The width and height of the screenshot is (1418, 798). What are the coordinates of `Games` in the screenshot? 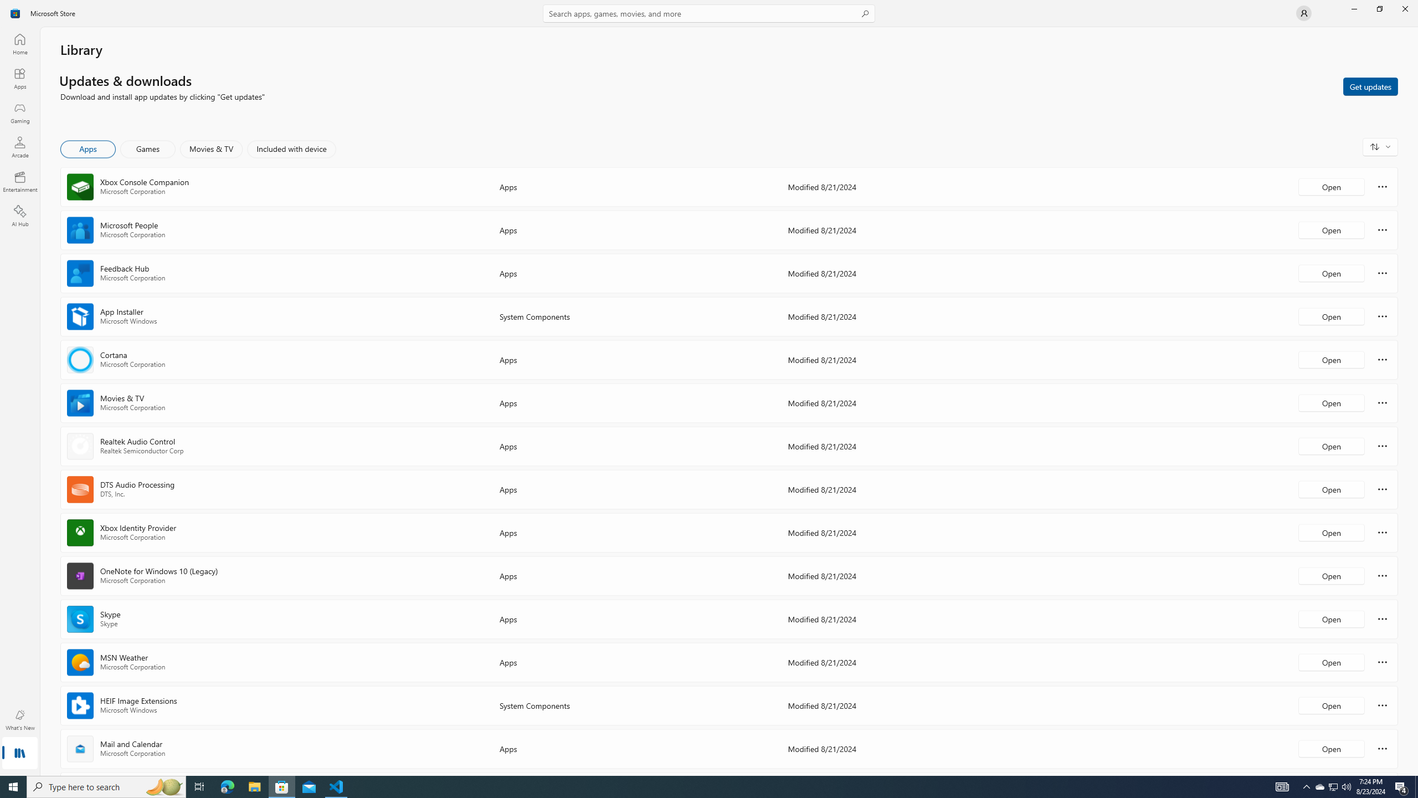 It's located at (148, 149).